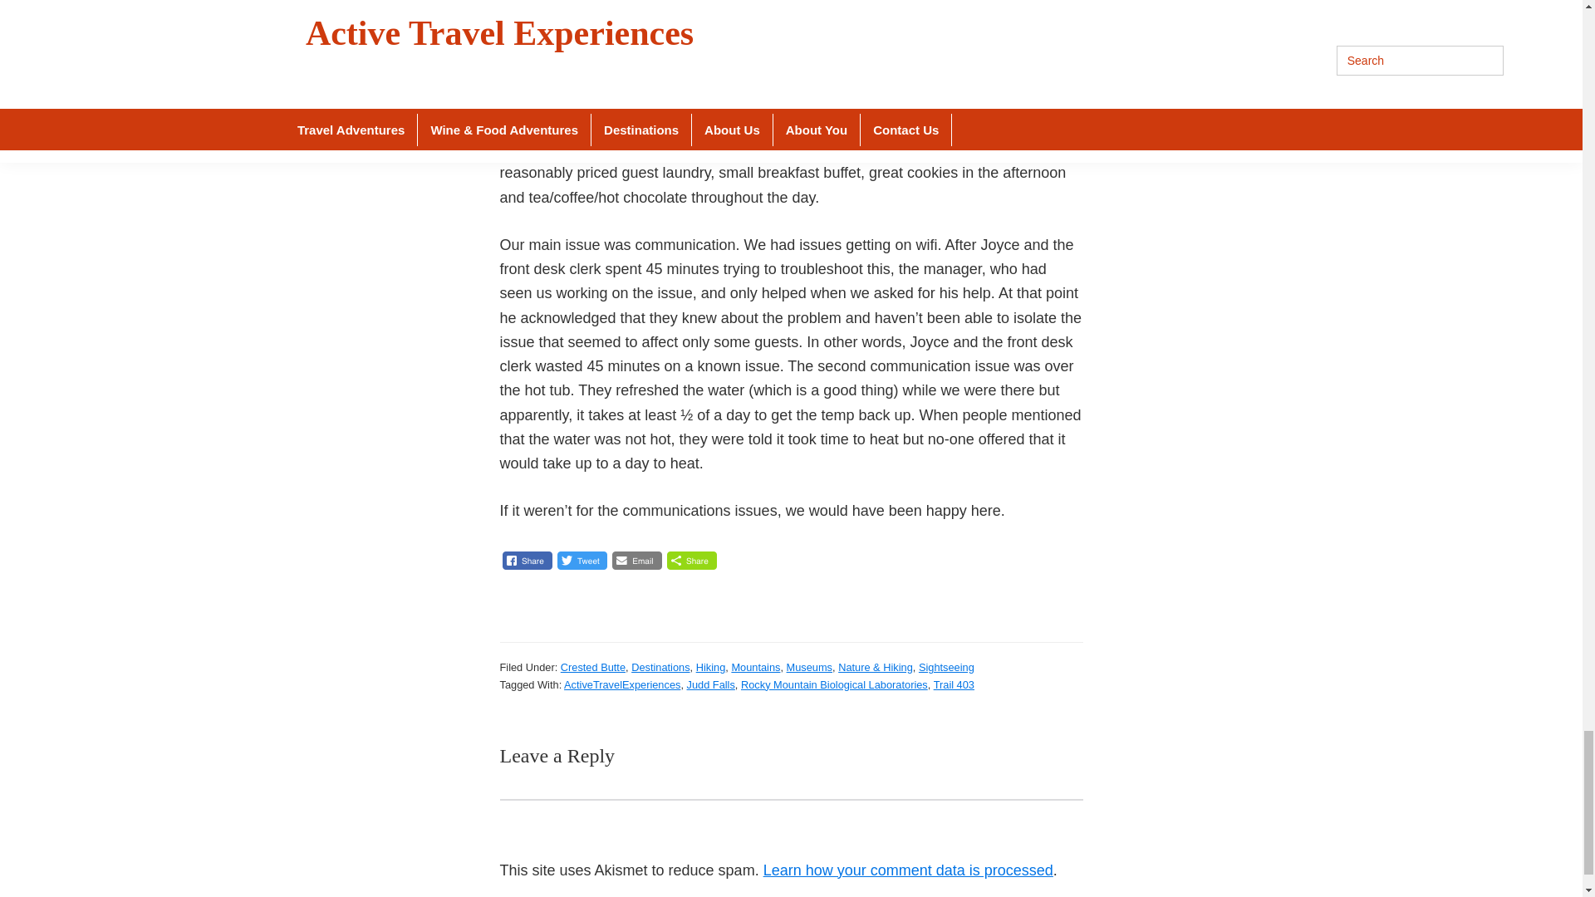  I want to click on Crested Butte, so click(593, 667).